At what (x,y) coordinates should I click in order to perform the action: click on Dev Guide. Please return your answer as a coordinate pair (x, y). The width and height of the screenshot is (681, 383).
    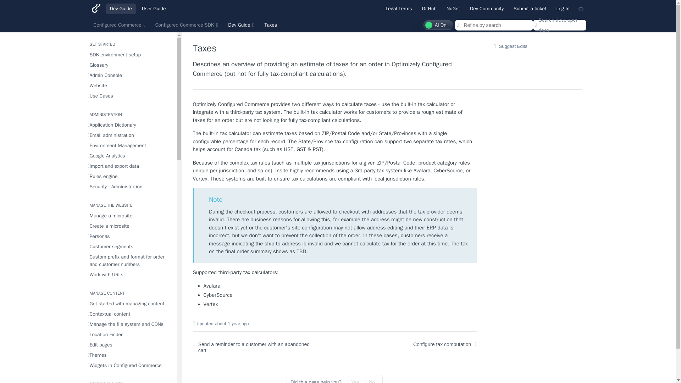
    Looking at the image, I should click on (241, 25).